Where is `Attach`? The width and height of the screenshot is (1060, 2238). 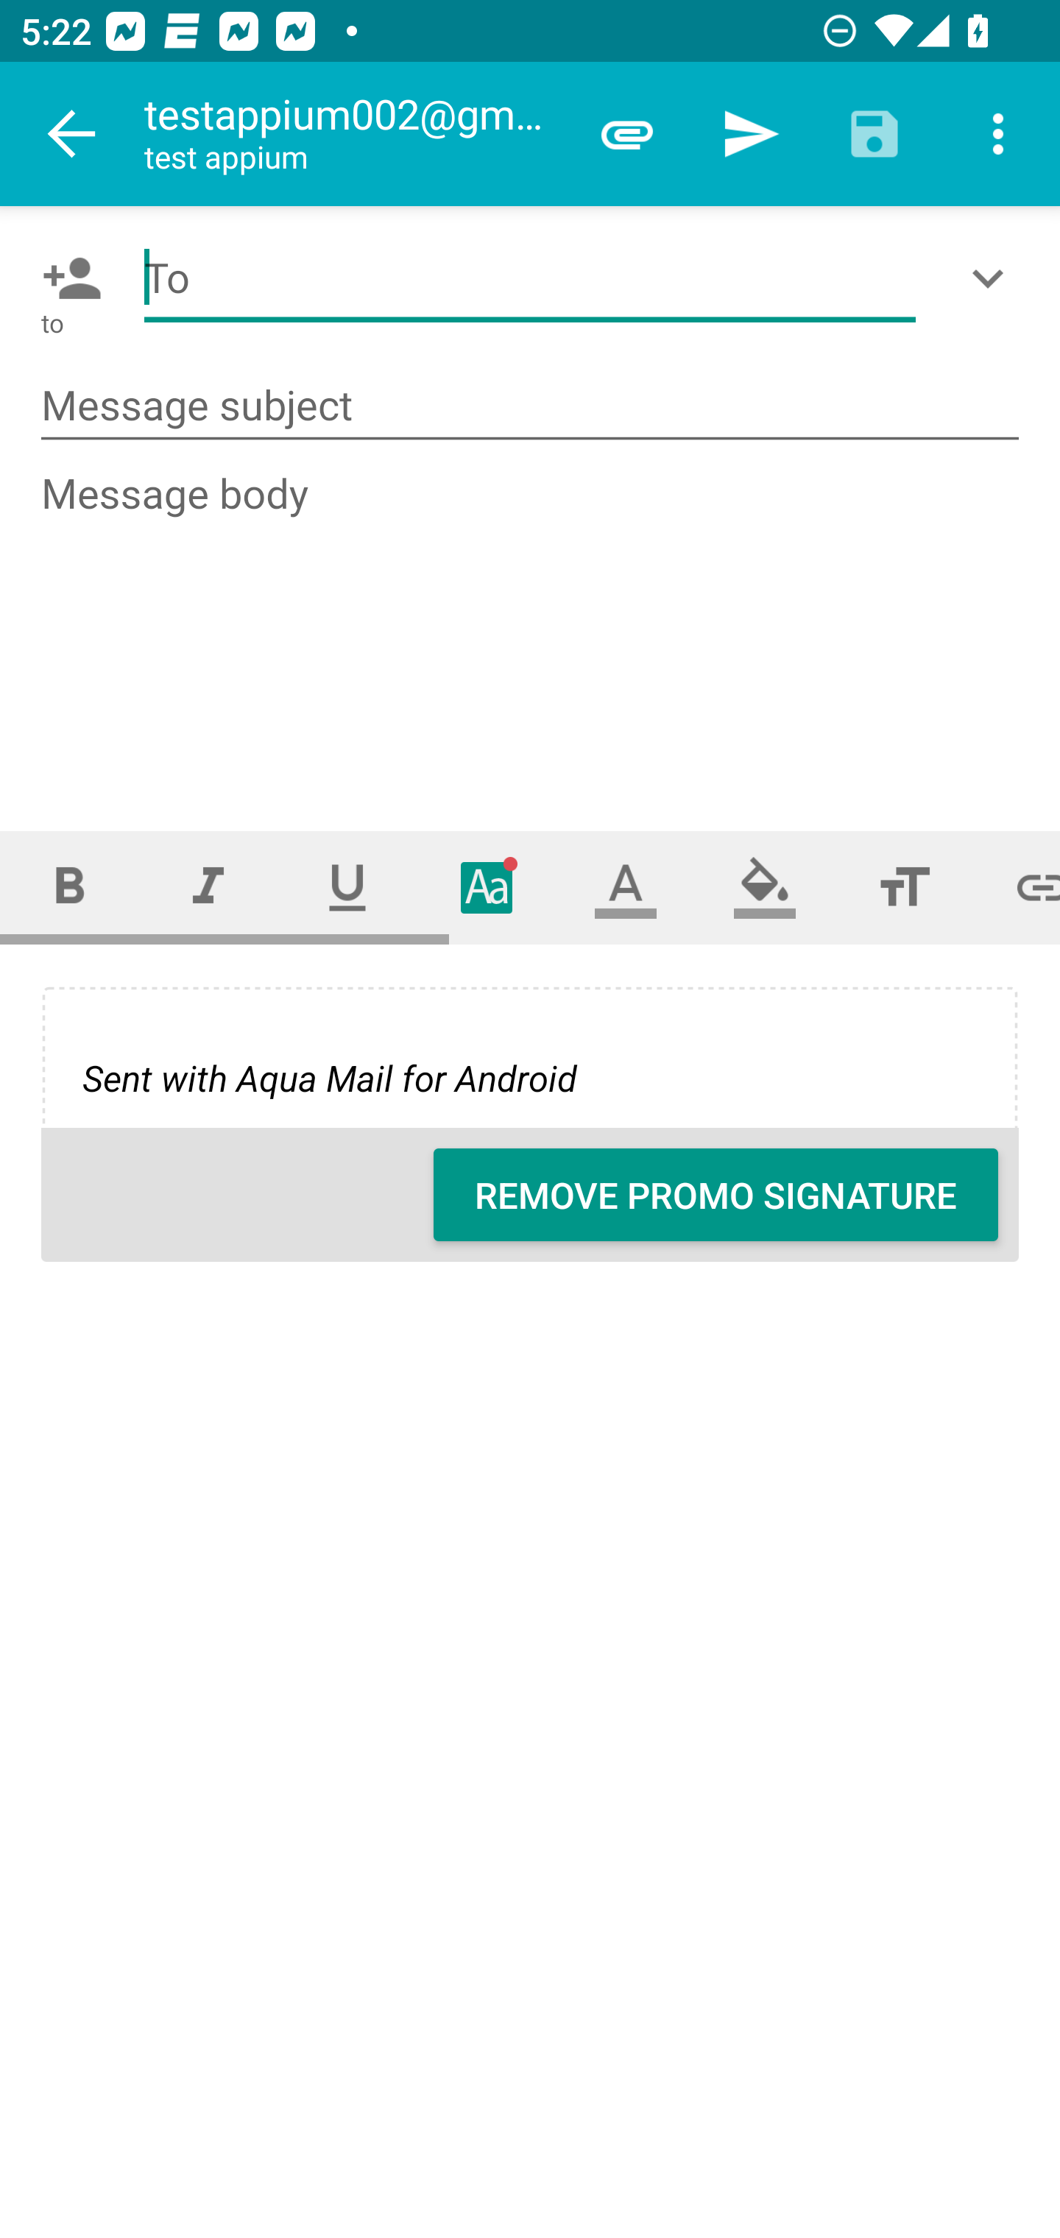 Attach is located at coordinates (627, 134).